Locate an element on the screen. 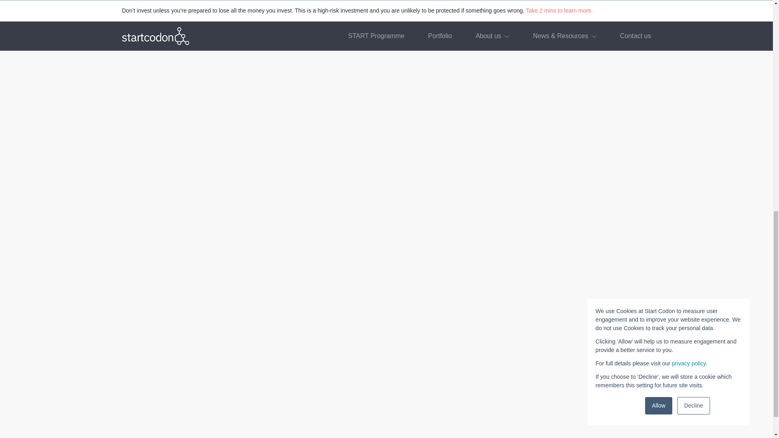 This screenshot has width=779, height=438. Resources is located at coordinates (541, 240).